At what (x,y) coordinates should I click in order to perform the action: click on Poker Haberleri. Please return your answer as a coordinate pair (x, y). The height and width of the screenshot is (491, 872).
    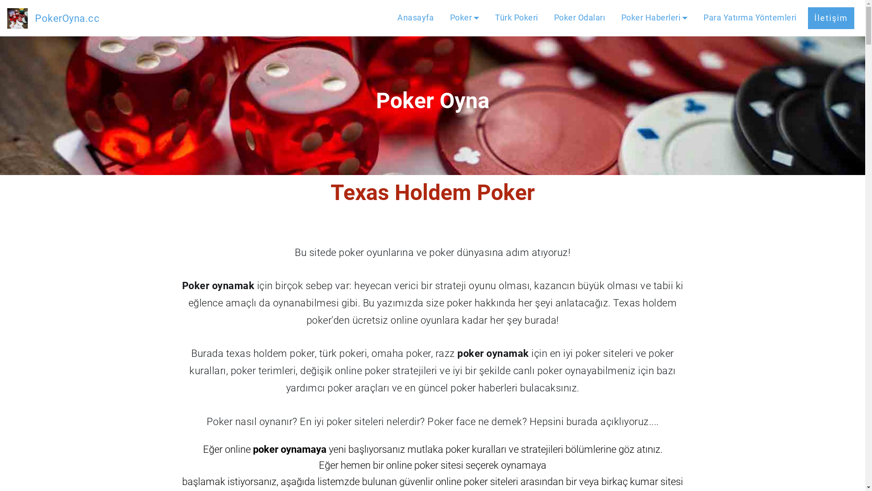
    Looking at the image, I should click on (655, 18).